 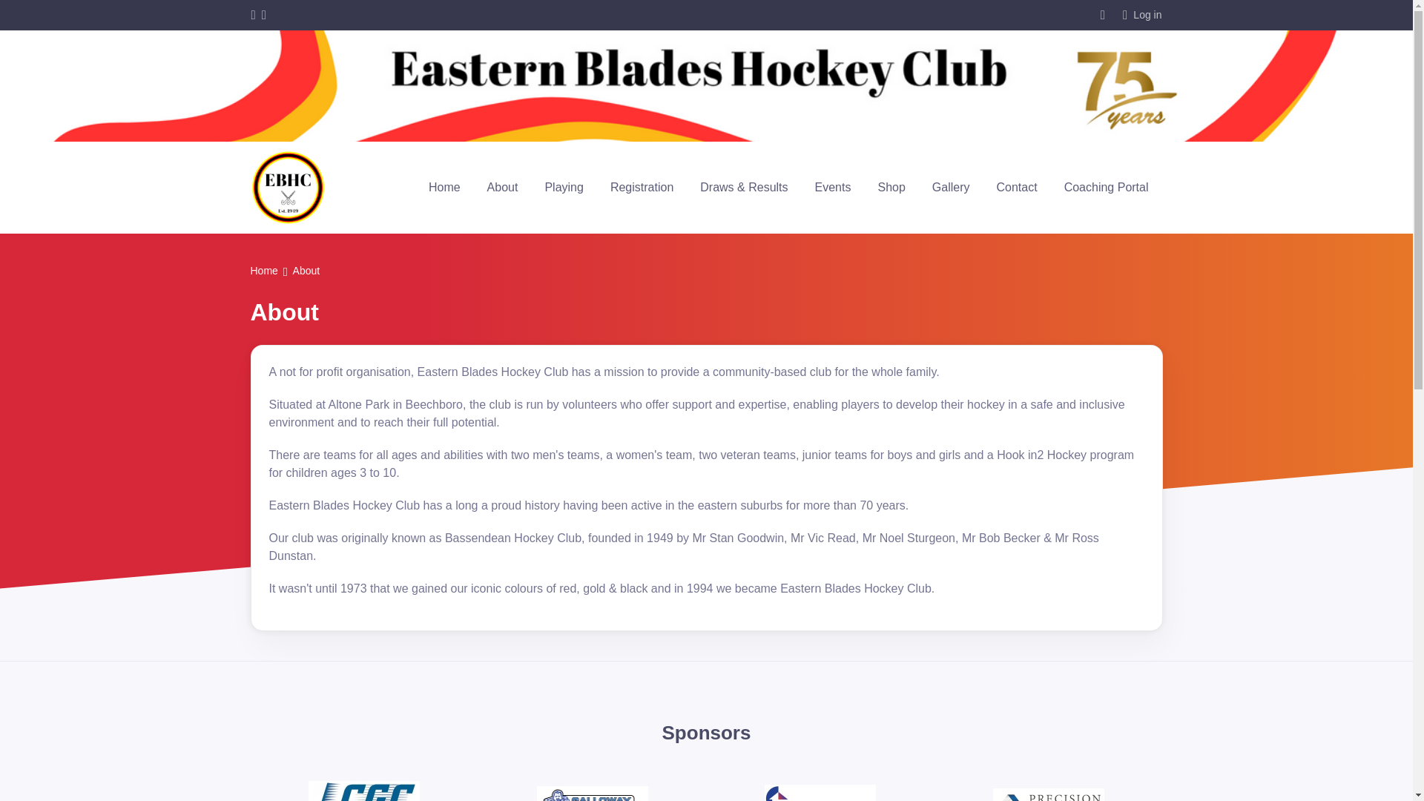 I want to click on Shop, so click(x=891, y=187).